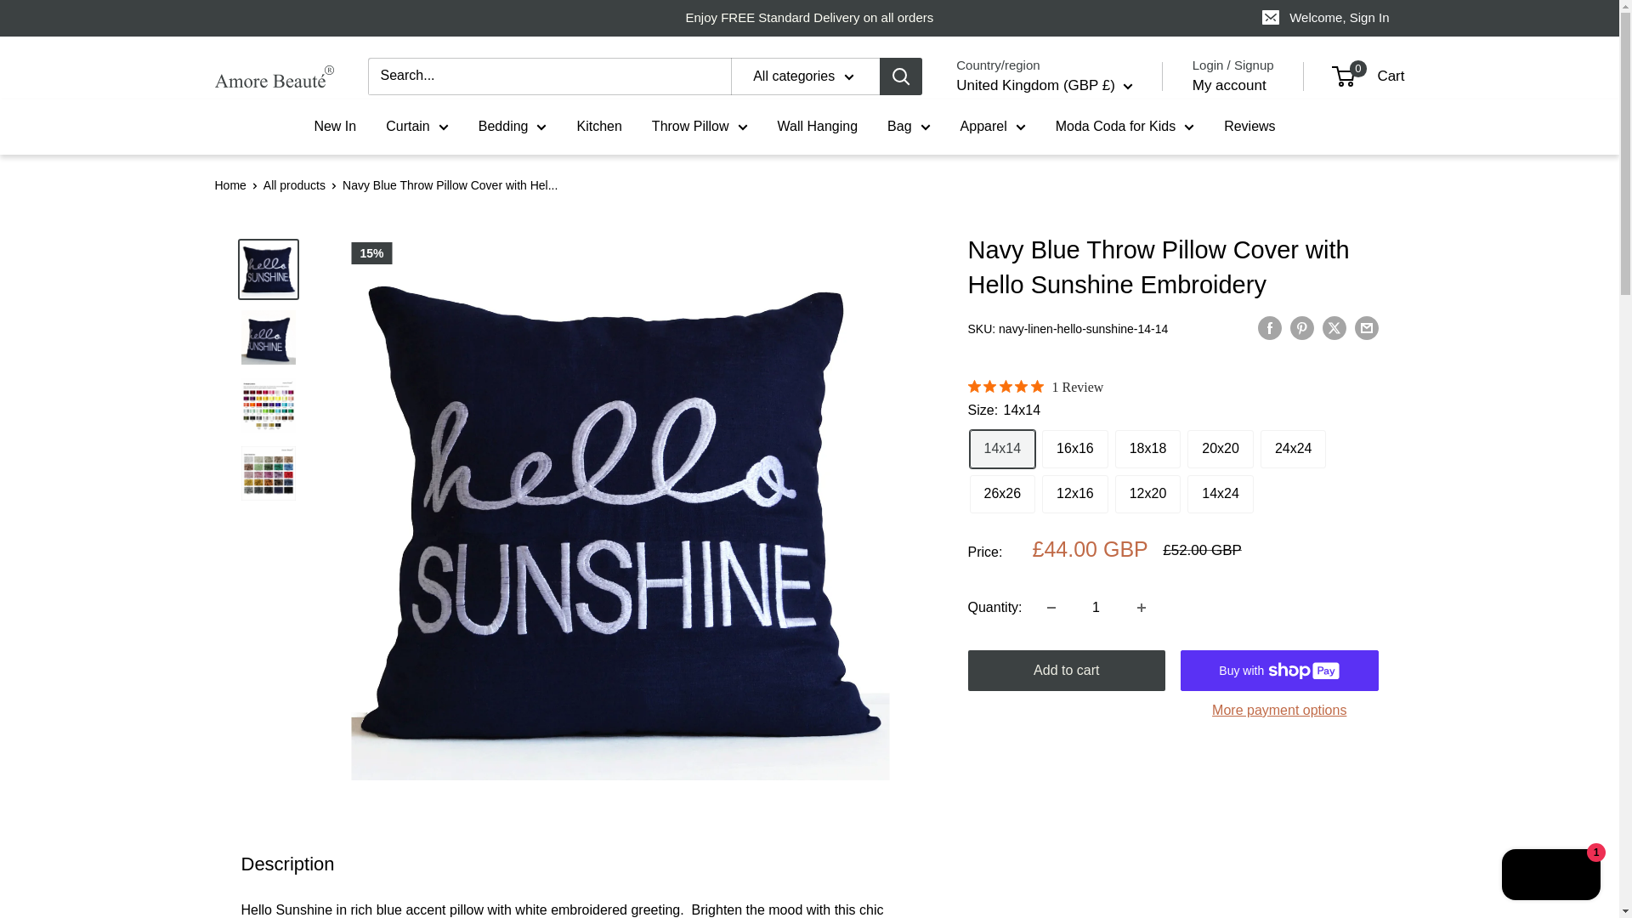 This screenshot has height=918, width=1632. What do you see at coordinates (988, 272) in the screenshot?
I see `AO` at bounding box center [988, 272].